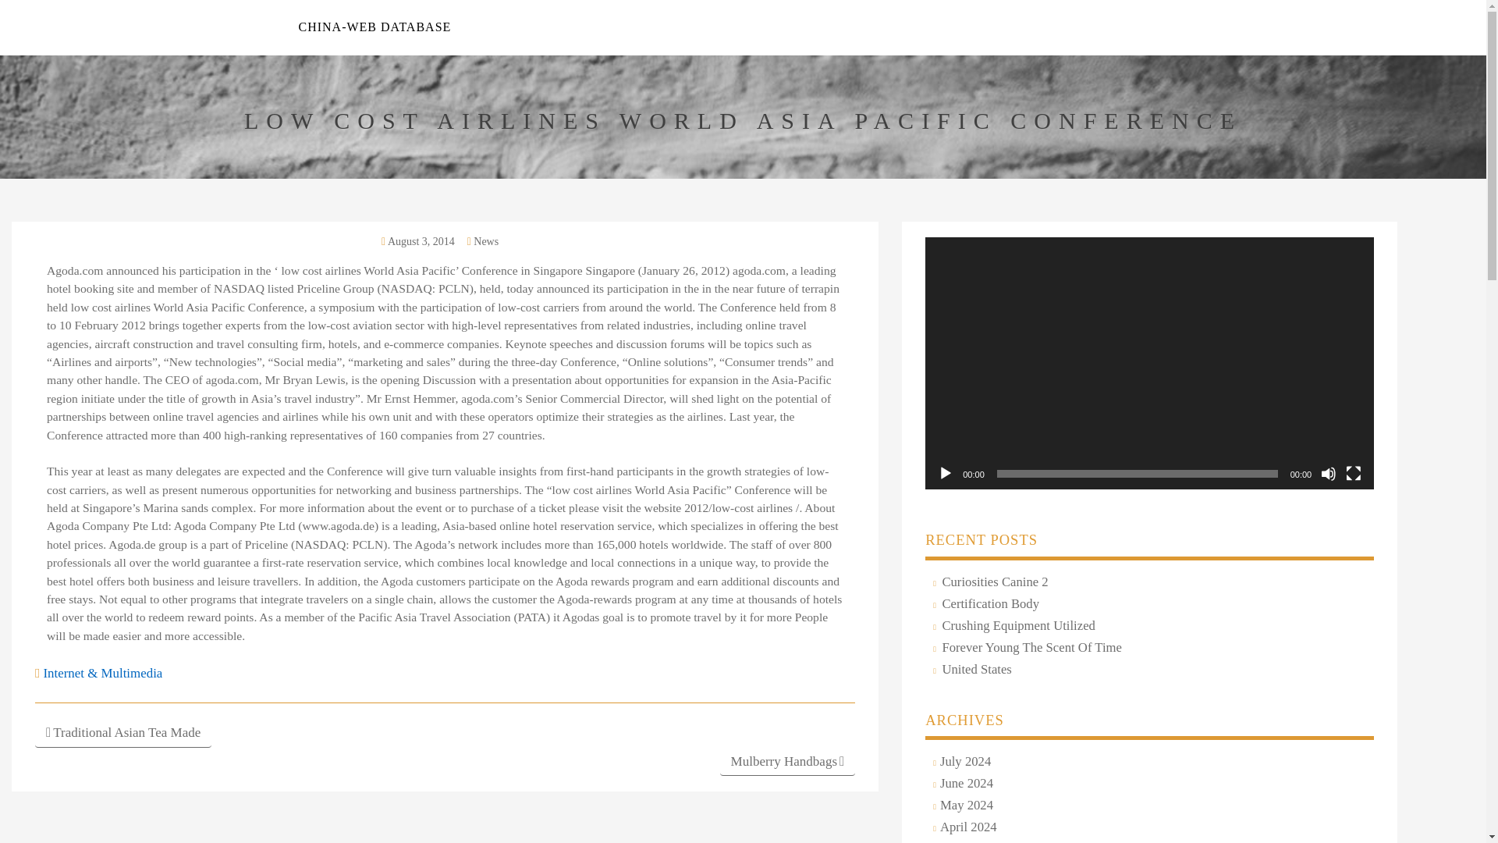 The width and height of the screenshot is (1498, 843). What do you see at coordinates (1016, 626) in the screenshot?
I see `Crushing Equipment Utilized` at bounding box center [1016, 626].